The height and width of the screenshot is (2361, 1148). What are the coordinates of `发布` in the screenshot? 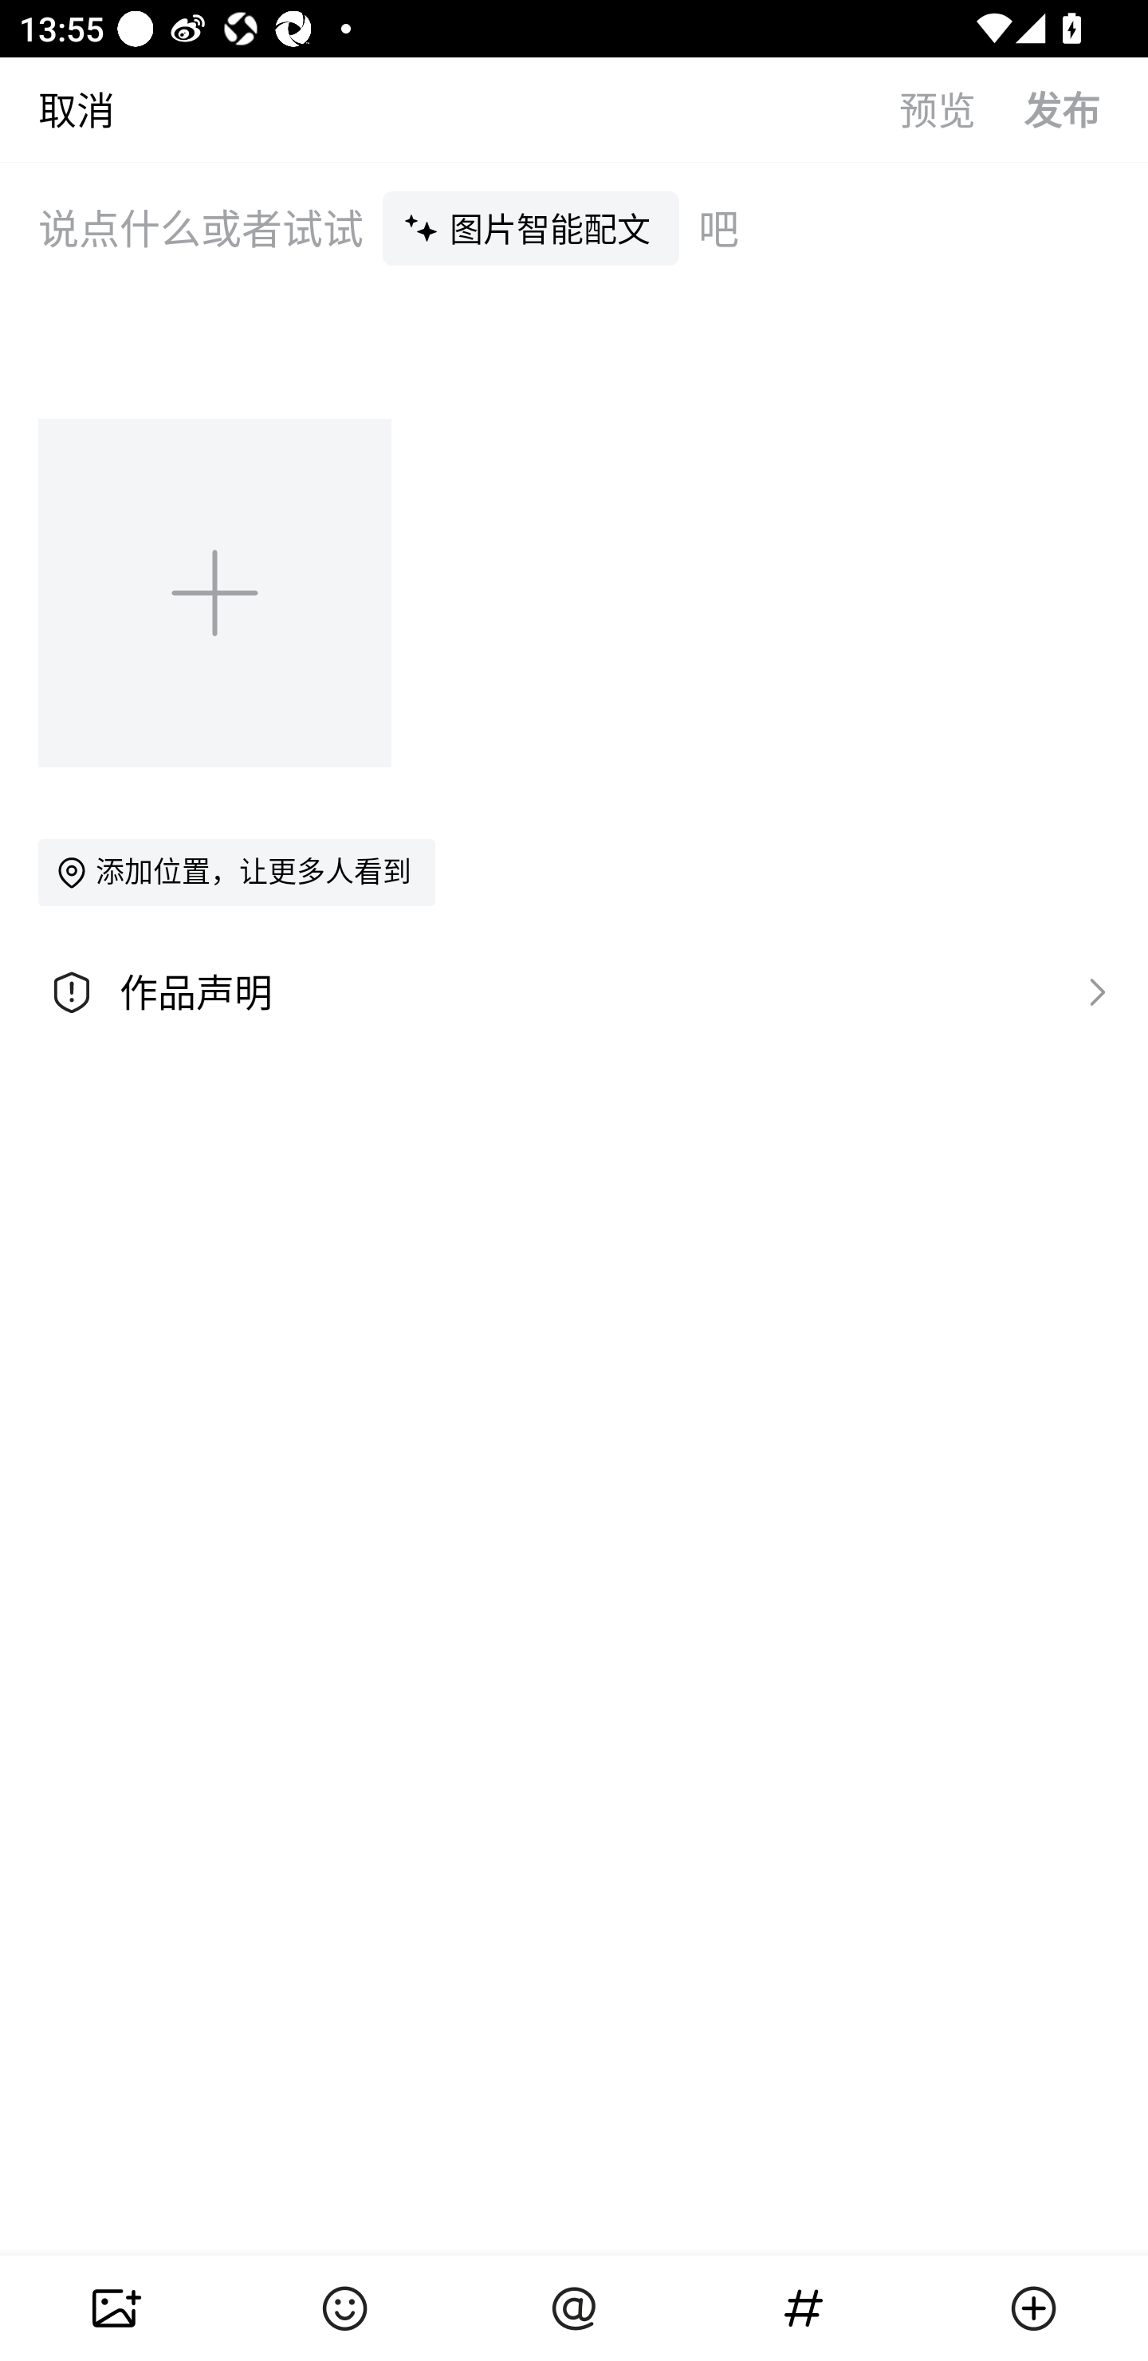 It's located at (1086, 108).